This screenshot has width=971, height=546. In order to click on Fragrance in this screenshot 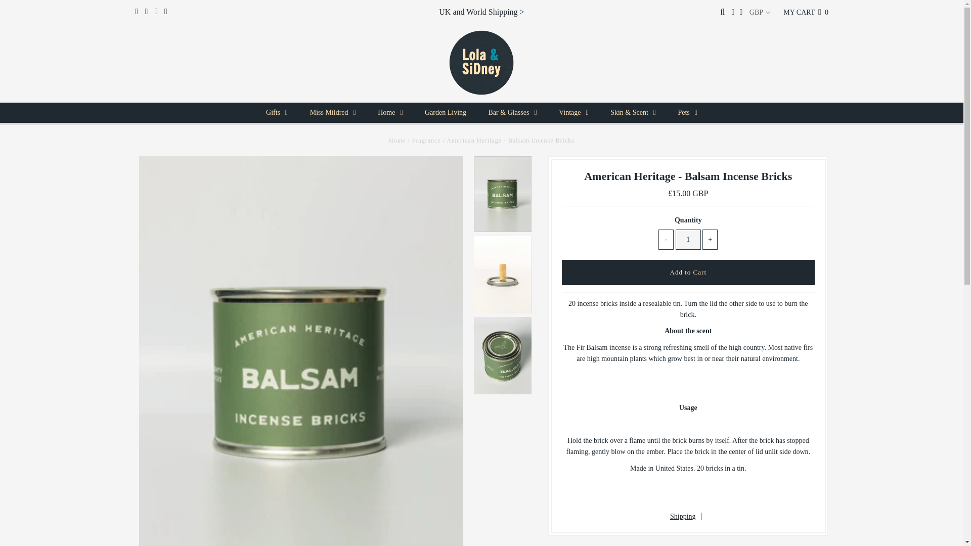, I will do `click(426, 141)`.